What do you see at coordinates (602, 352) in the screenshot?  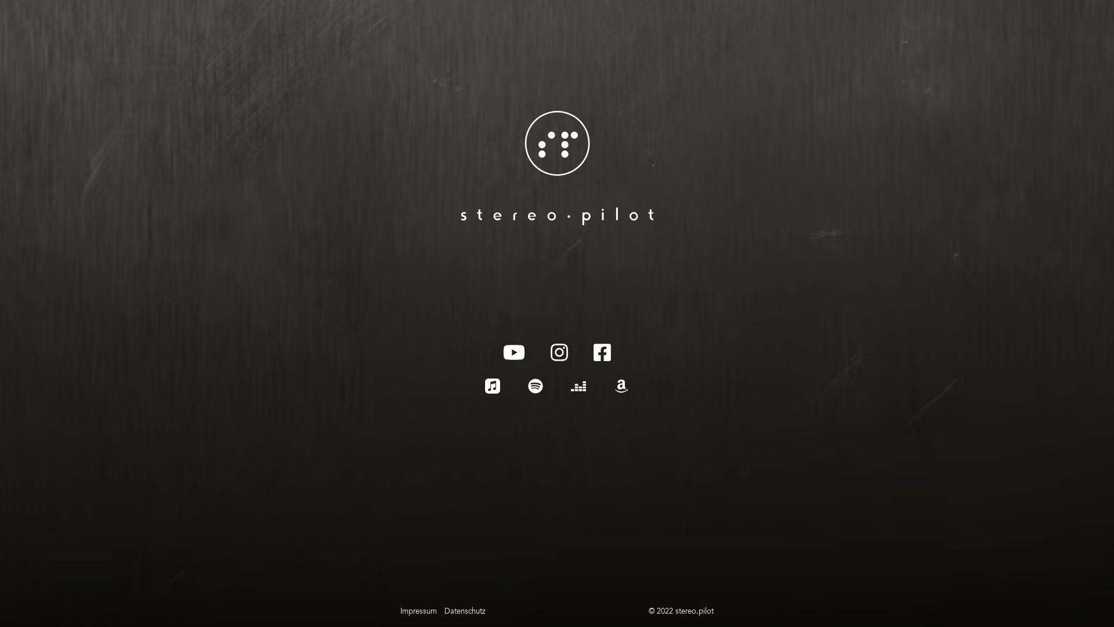 I see `stereo.pilot on Facebook` at bounding box center [602, 352].